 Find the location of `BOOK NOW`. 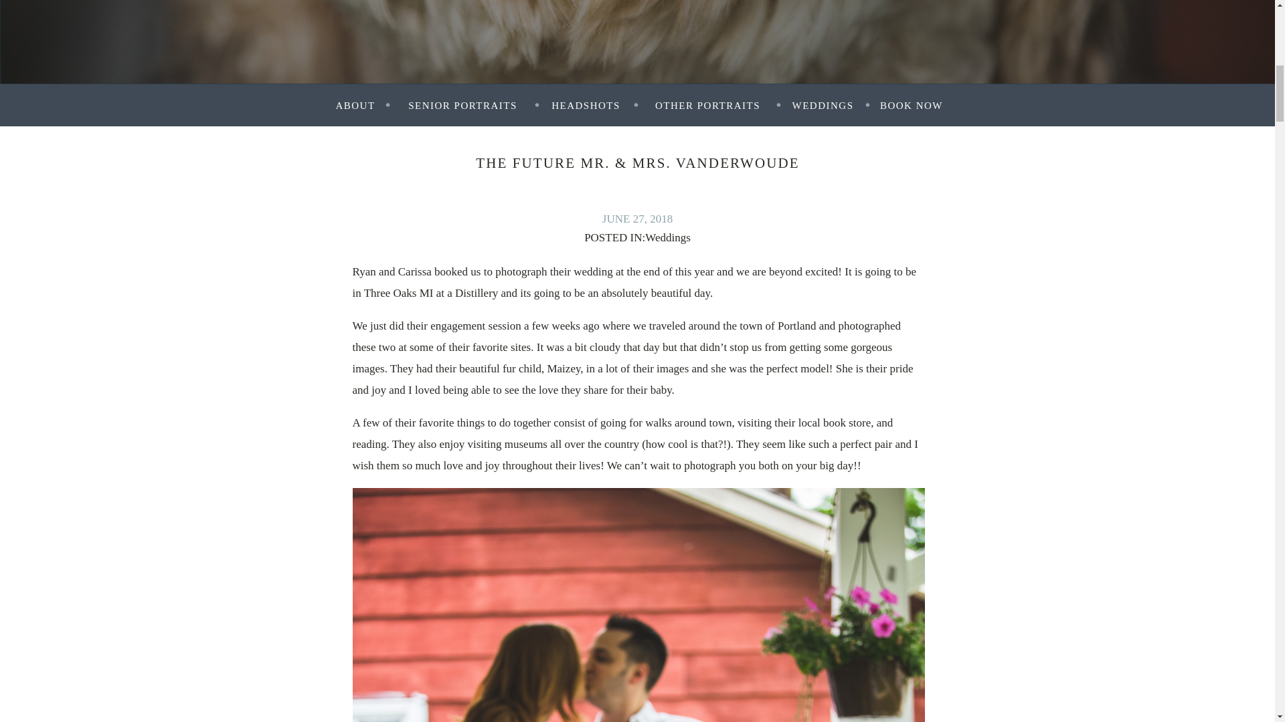

BOOK NOW is located at coordinates (912, 105).